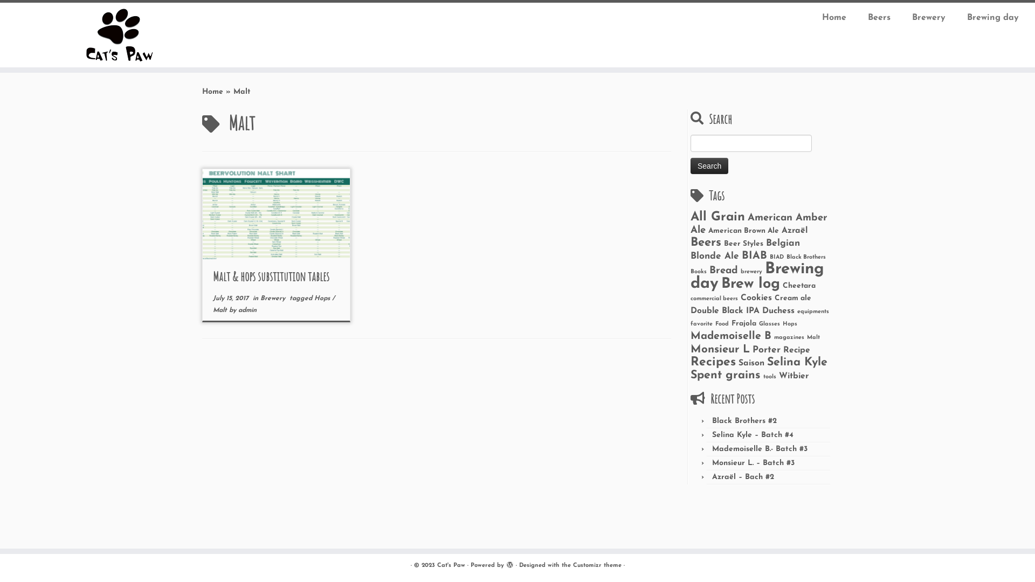  What do you see at coordinates (797, 350) in the screenshot?
I see `Recipe` at bounding box center [797, 350].